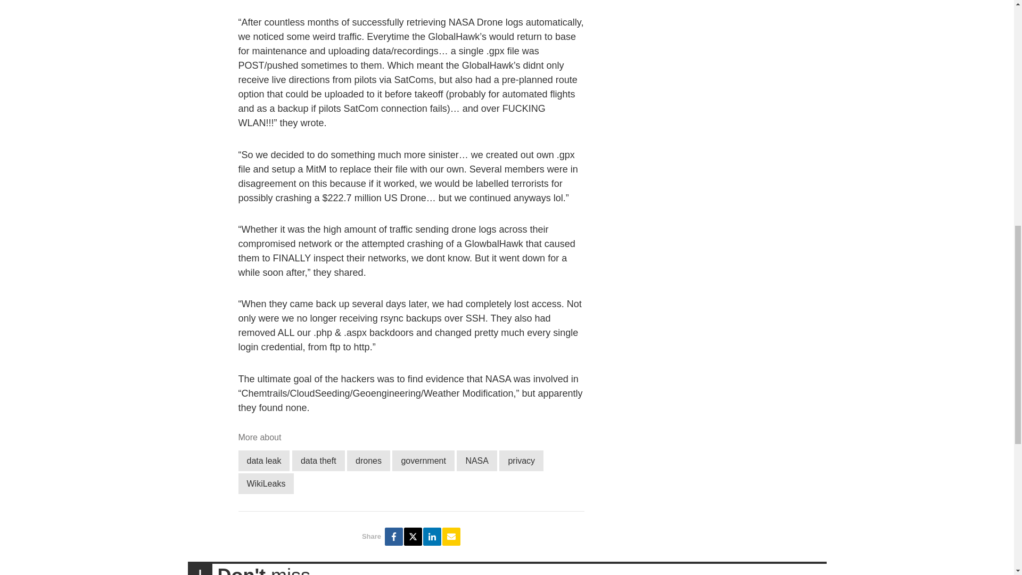 The width and height of the screenshot is (1022, 575). Describe the element at coordinates (318, 460) in the screenshot. I see `data theft` at that location.